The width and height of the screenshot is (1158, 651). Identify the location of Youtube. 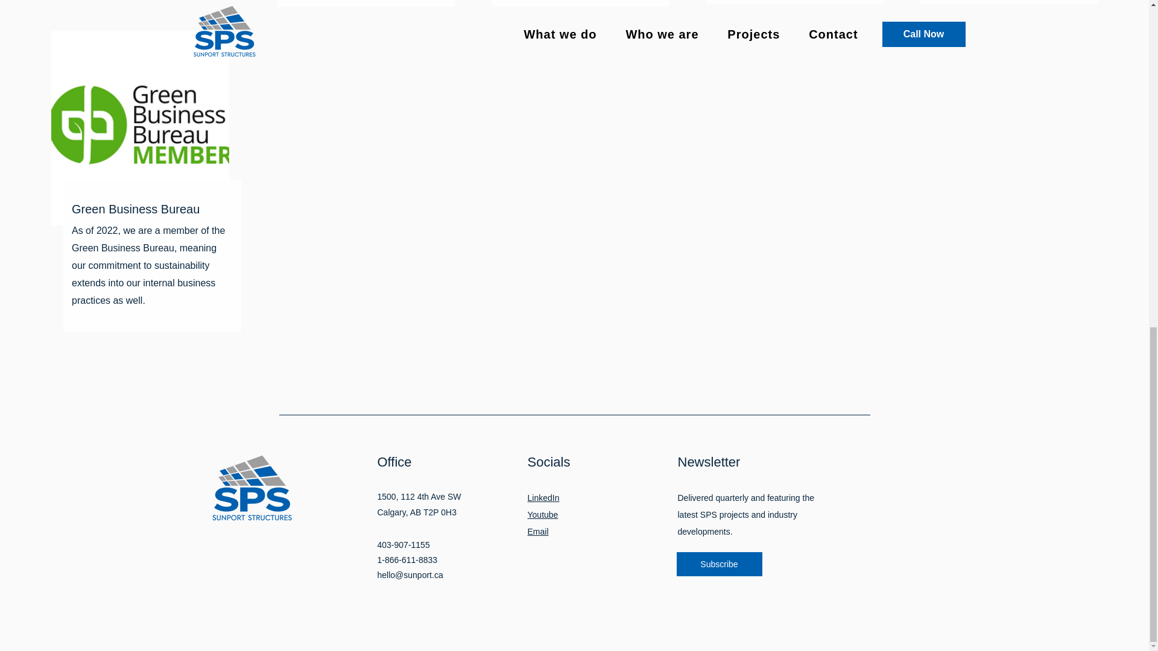
(542, 514).